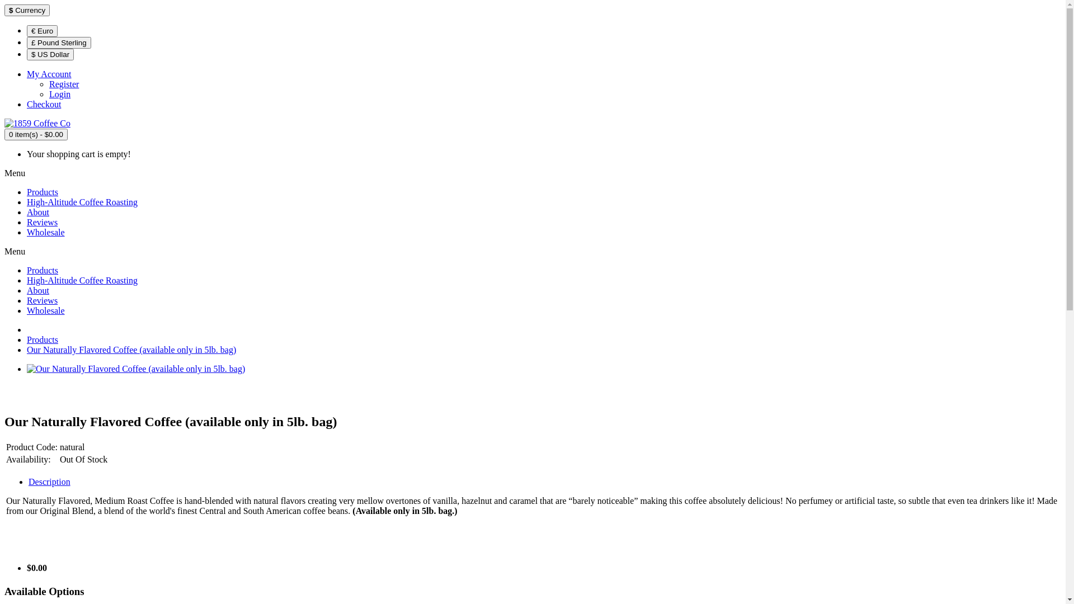 This screenshot has width=1074, height=604. I want to click on My Account, so click(49, 74).